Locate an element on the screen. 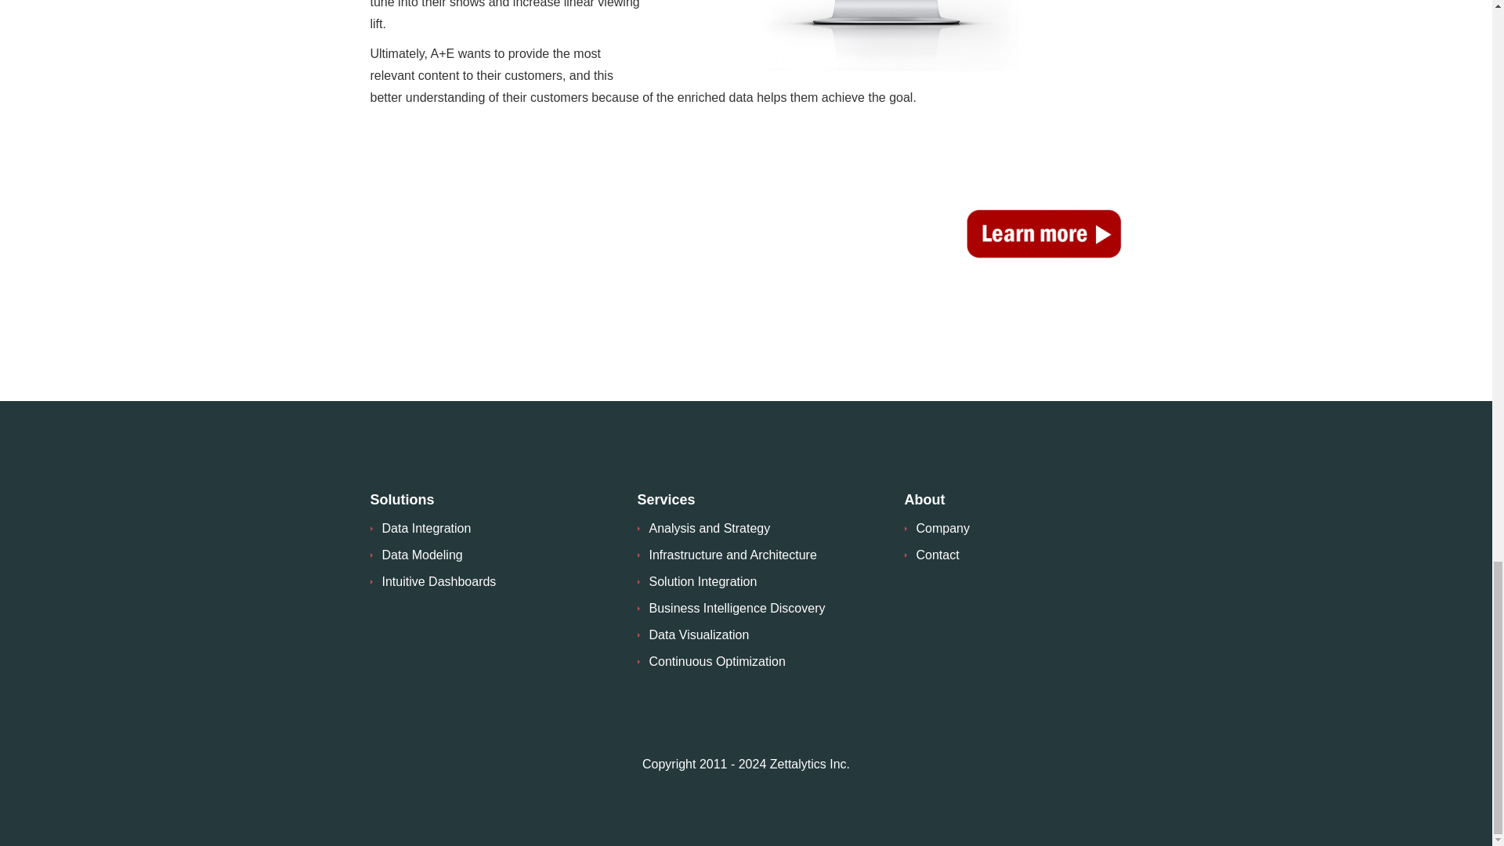  Continuous Optimization is located at coordinates (716, 661).